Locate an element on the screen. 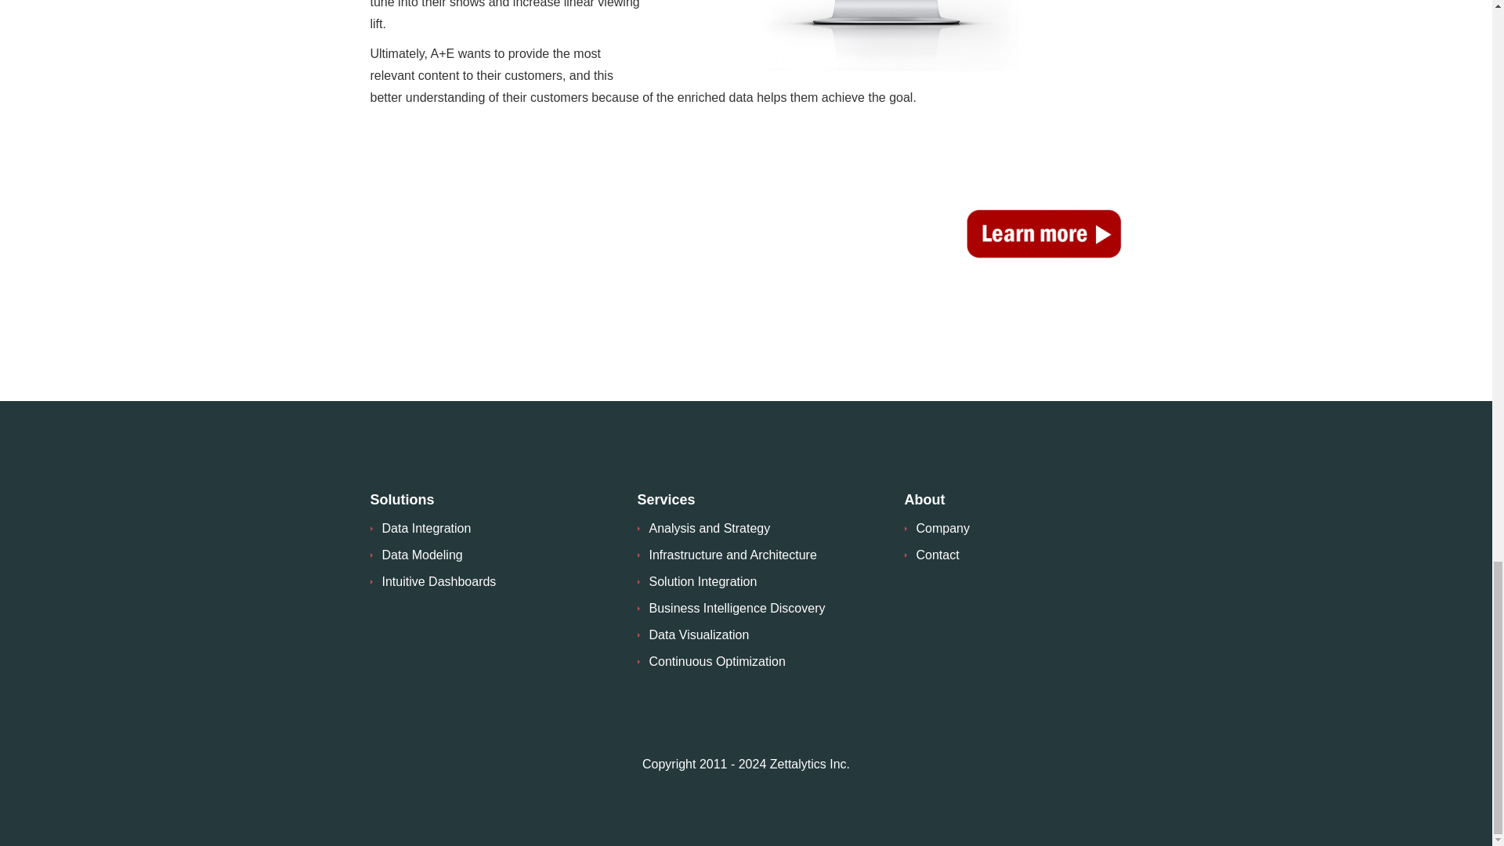  Continuous Optimization is located at coordinates (716, 661).